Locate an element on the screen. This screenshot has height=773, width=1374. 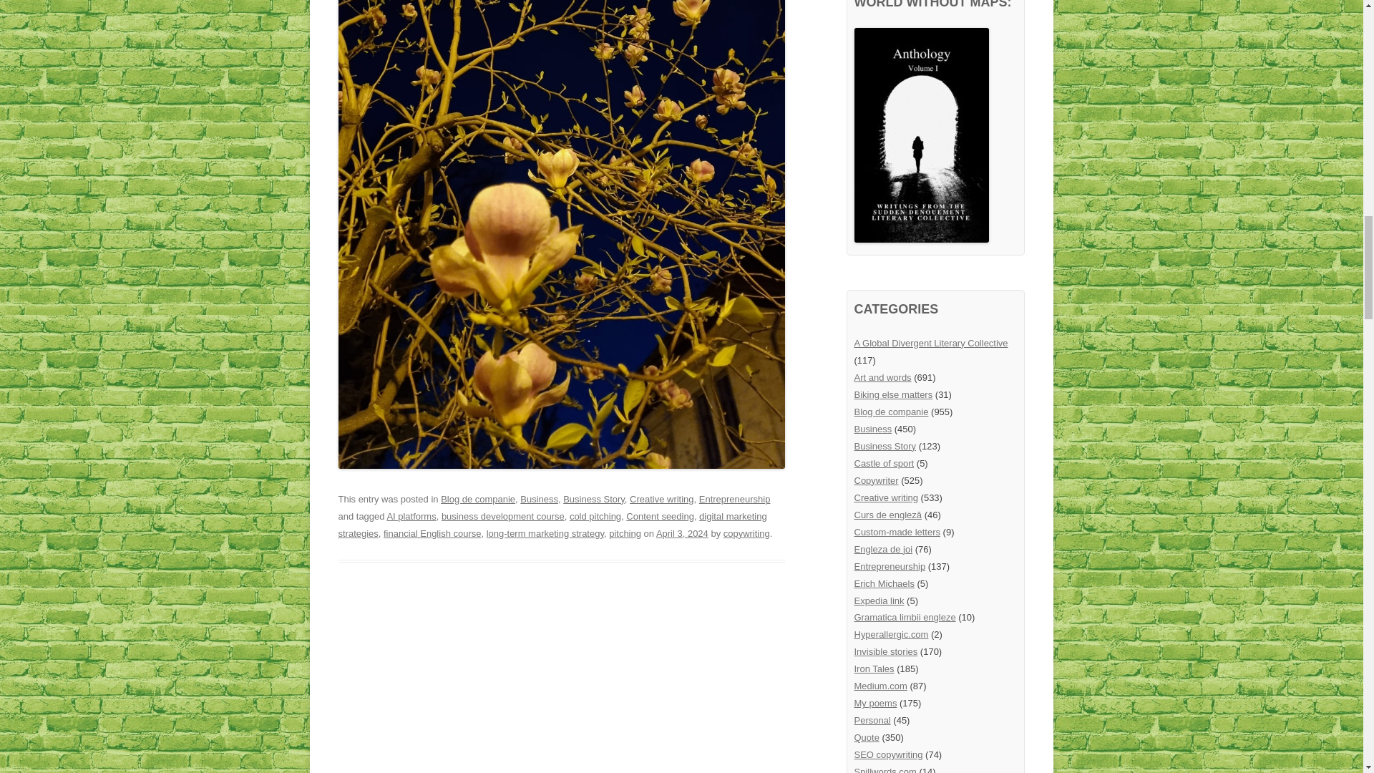
11:04 am is located at coordinates (683, 533).